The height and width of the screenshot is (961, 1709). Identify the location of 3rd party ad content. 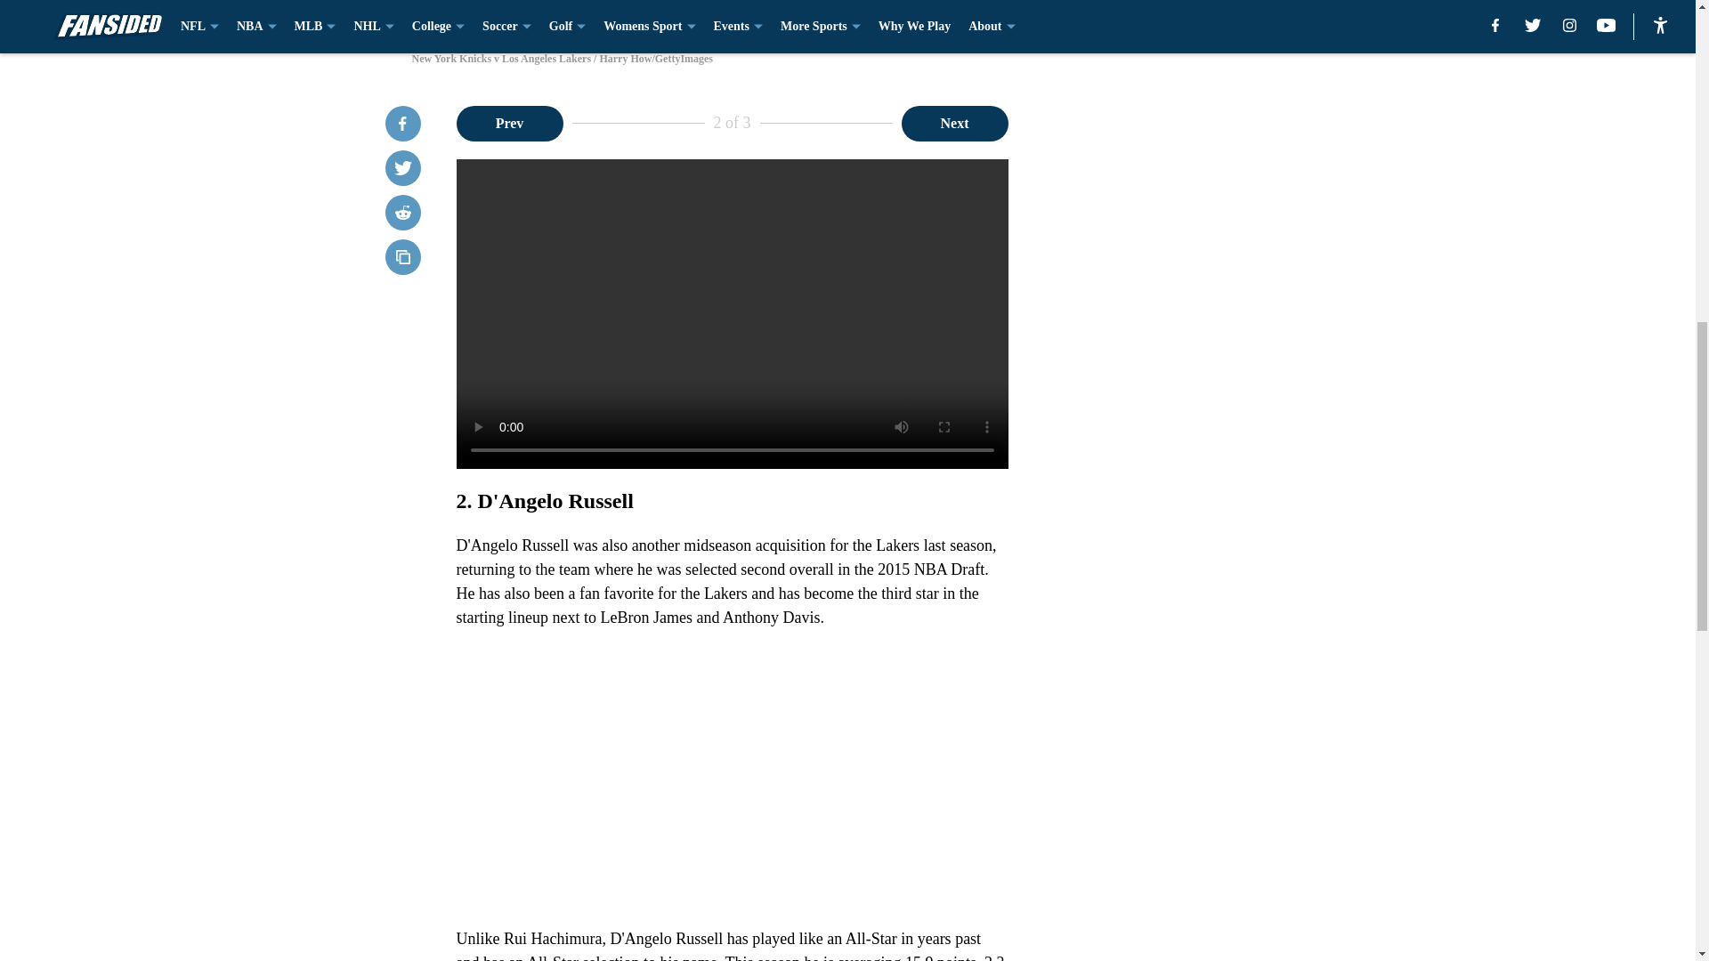
(1230, 473).